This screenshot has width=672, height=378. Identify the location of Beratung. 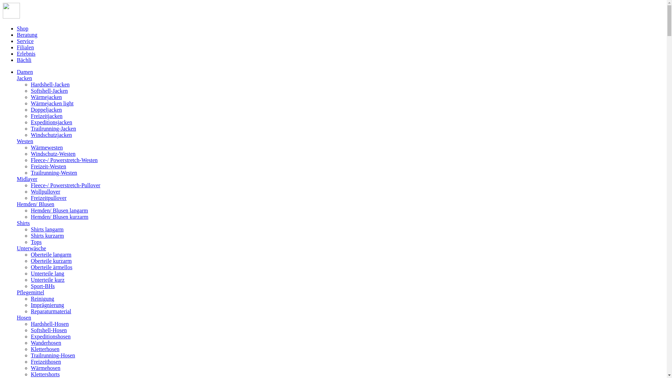
(27, 35).